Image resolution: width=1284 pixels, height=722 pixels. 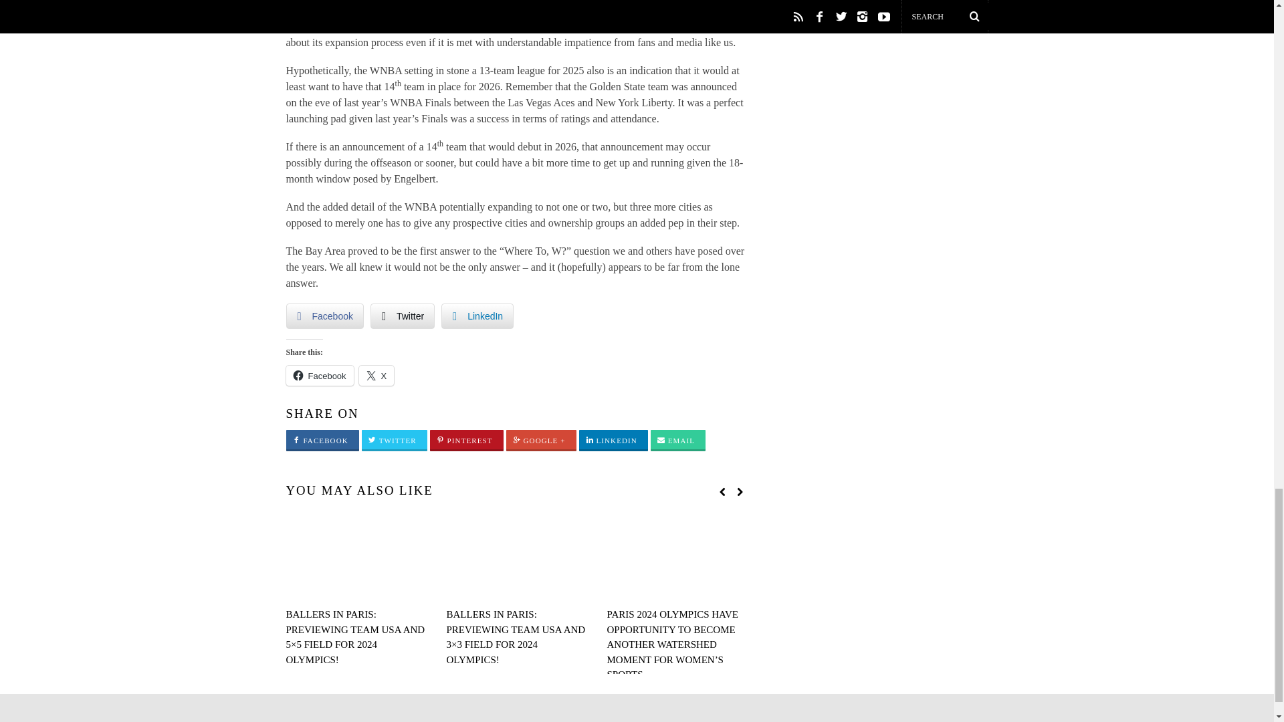 I want to click on LINKEDIN, so click(x=613, y=441).